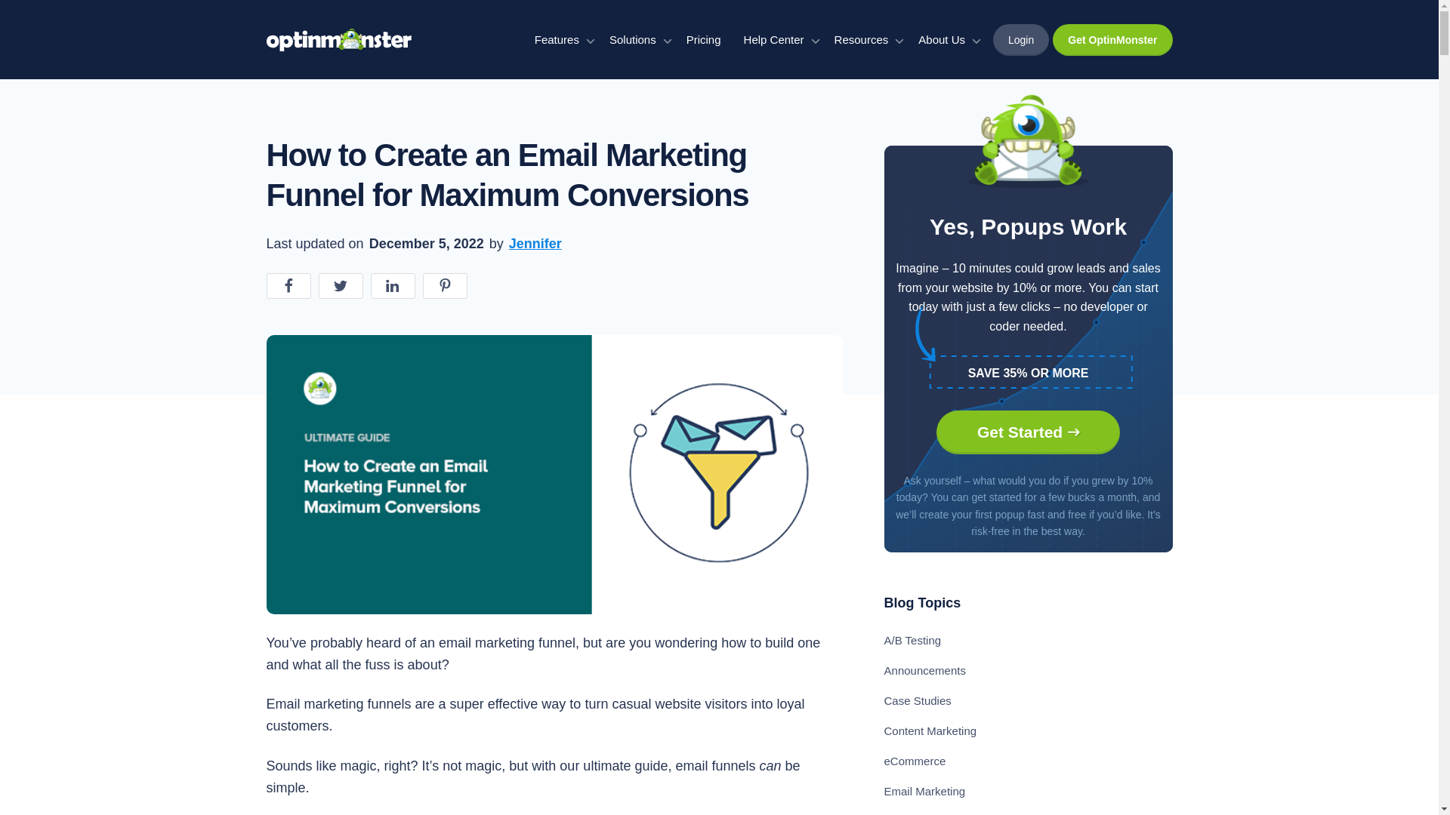 This screenshot has height=815, width=1450. Describe the element at coordinates (287, 285) in the screenshot. I see `Share on Facebook` at that location.